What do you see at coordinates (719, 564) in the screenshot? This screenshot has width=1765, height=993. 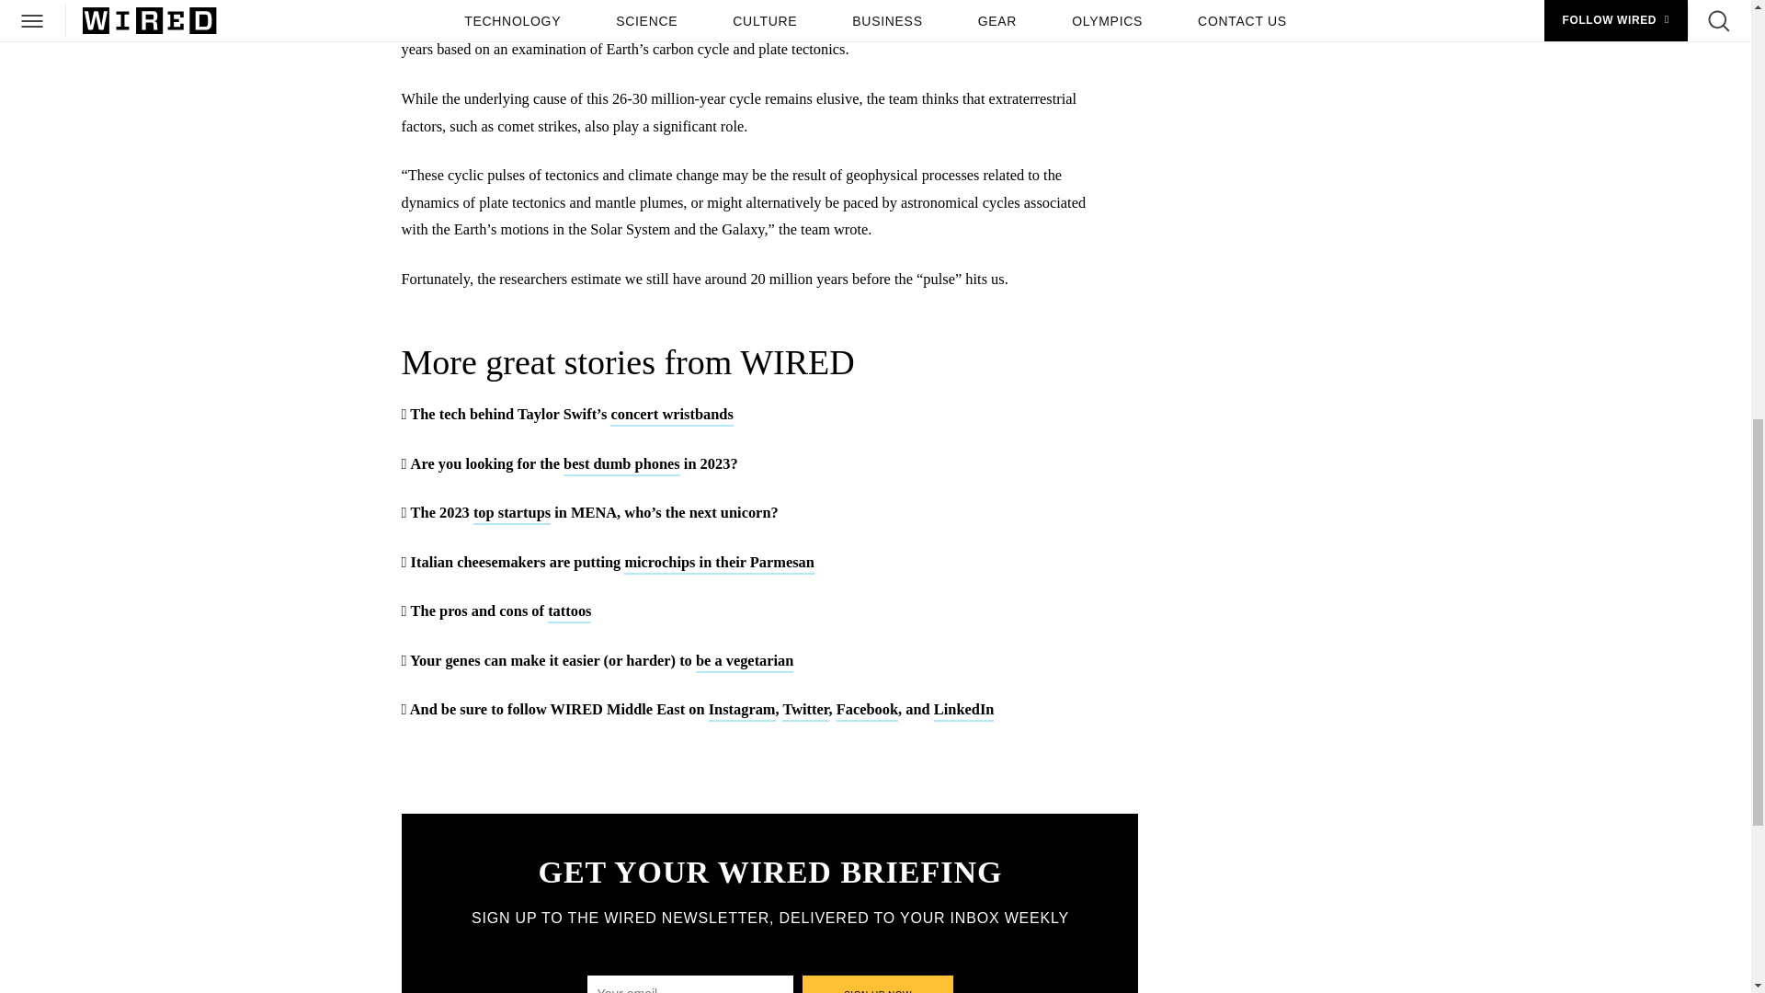 I see `microchips in their Parmesan` at bounding box center [719, 564].